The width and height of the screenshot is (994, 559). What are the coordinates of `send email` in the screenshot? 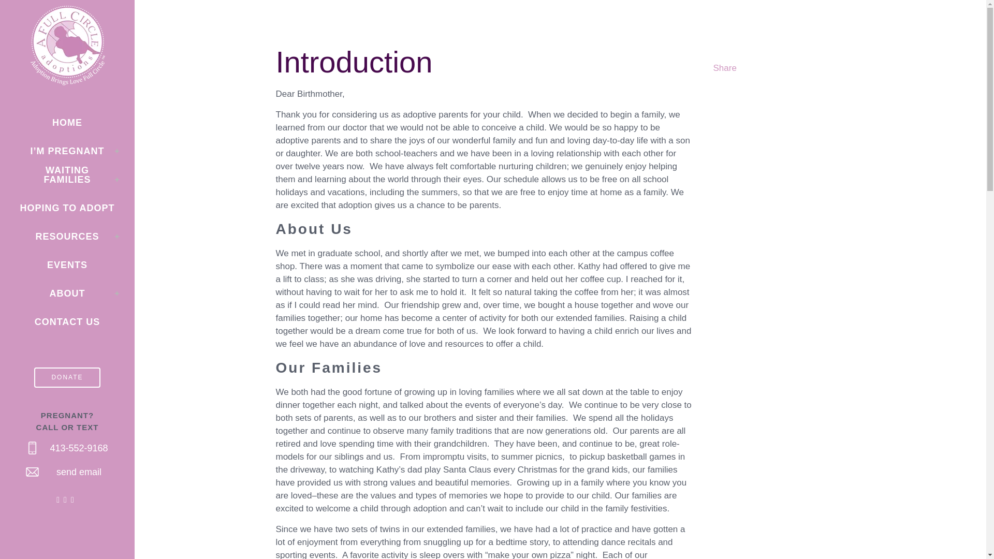 It's located at (79, 472).